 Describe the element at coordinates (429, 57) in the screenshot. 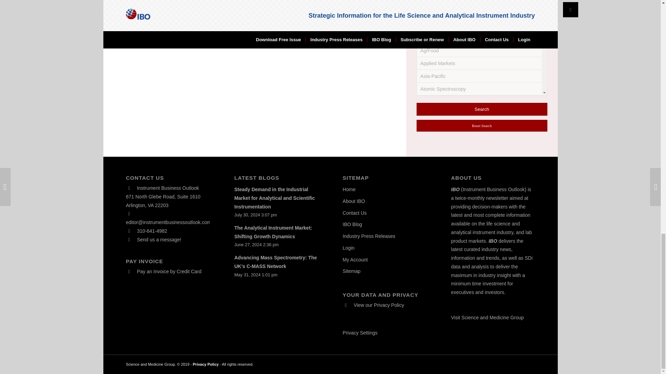

I see `general-laboratory-products` at that location.